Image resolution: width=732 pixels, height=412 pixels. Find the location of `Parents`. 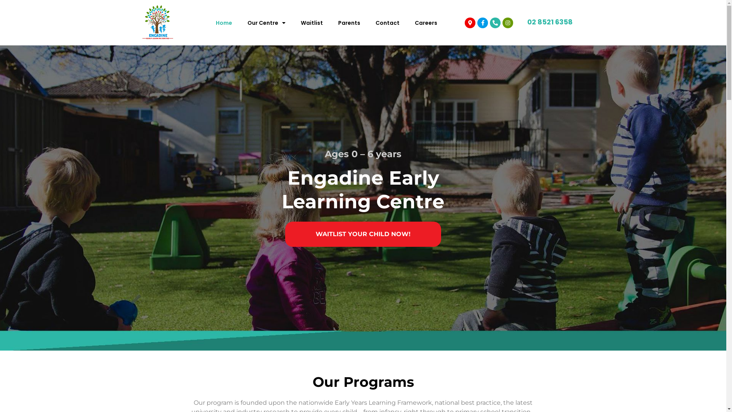

Parents is located at coordinates (349, 23).